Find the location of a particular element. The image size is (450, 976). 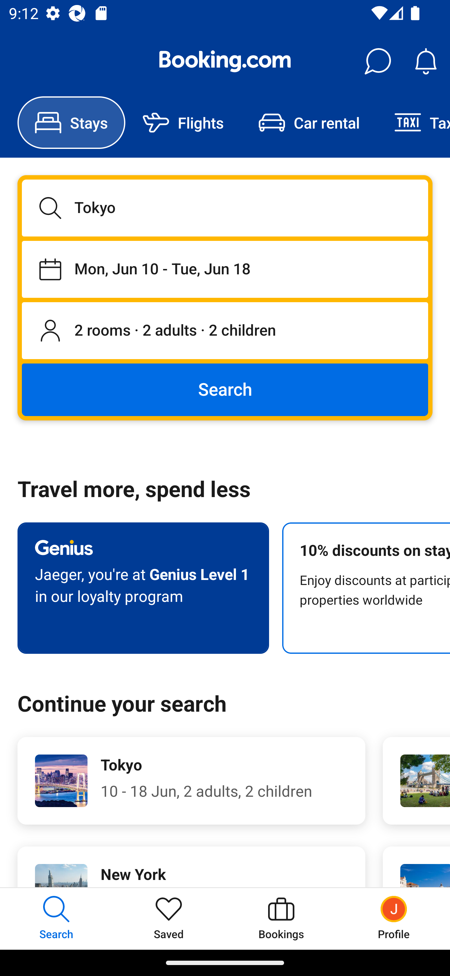

Car rental is located at coordinates (309, 123).